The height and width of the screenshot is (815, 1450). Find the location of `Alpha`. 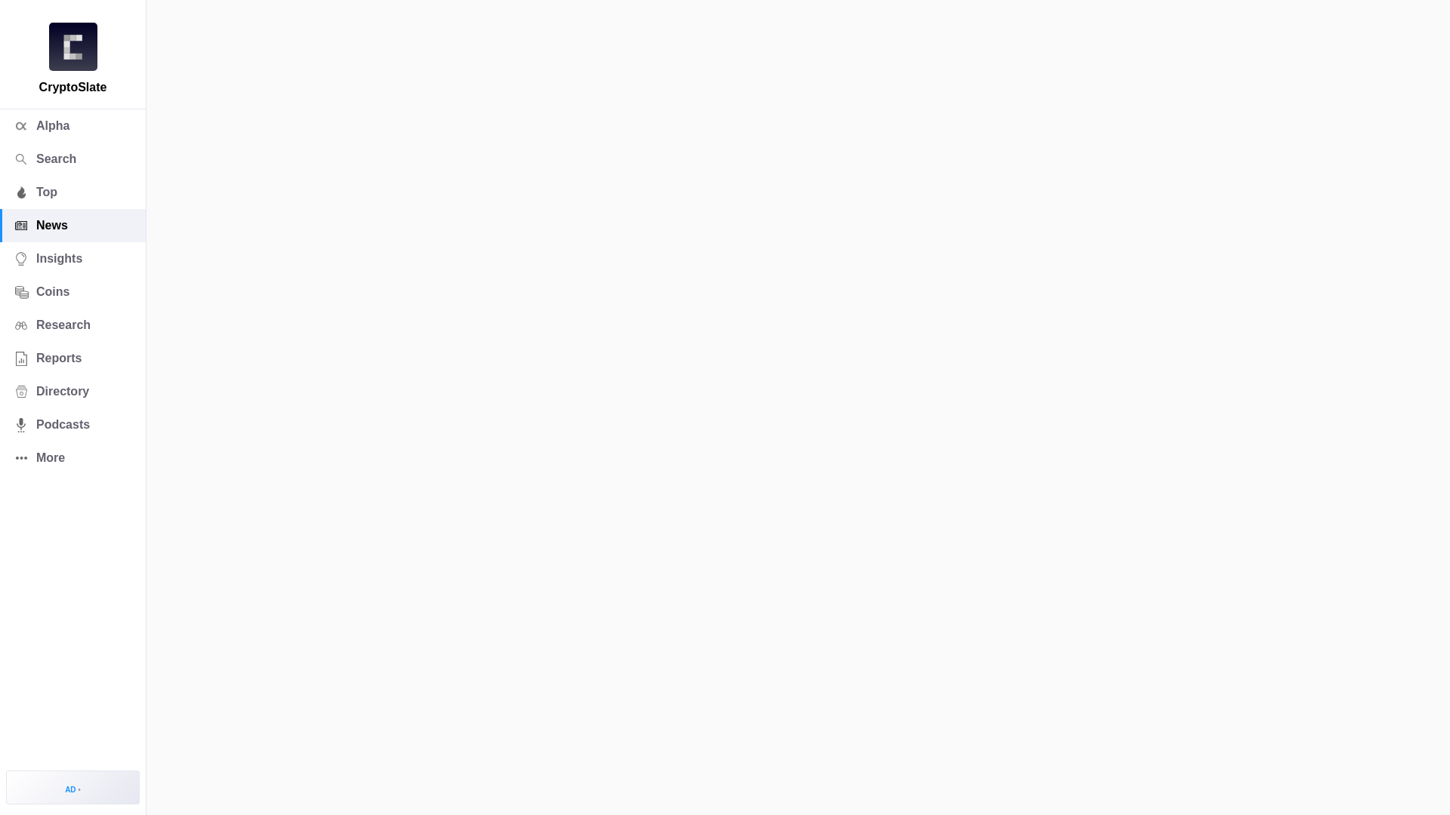

Alpha is located at coordinates (72, 125).